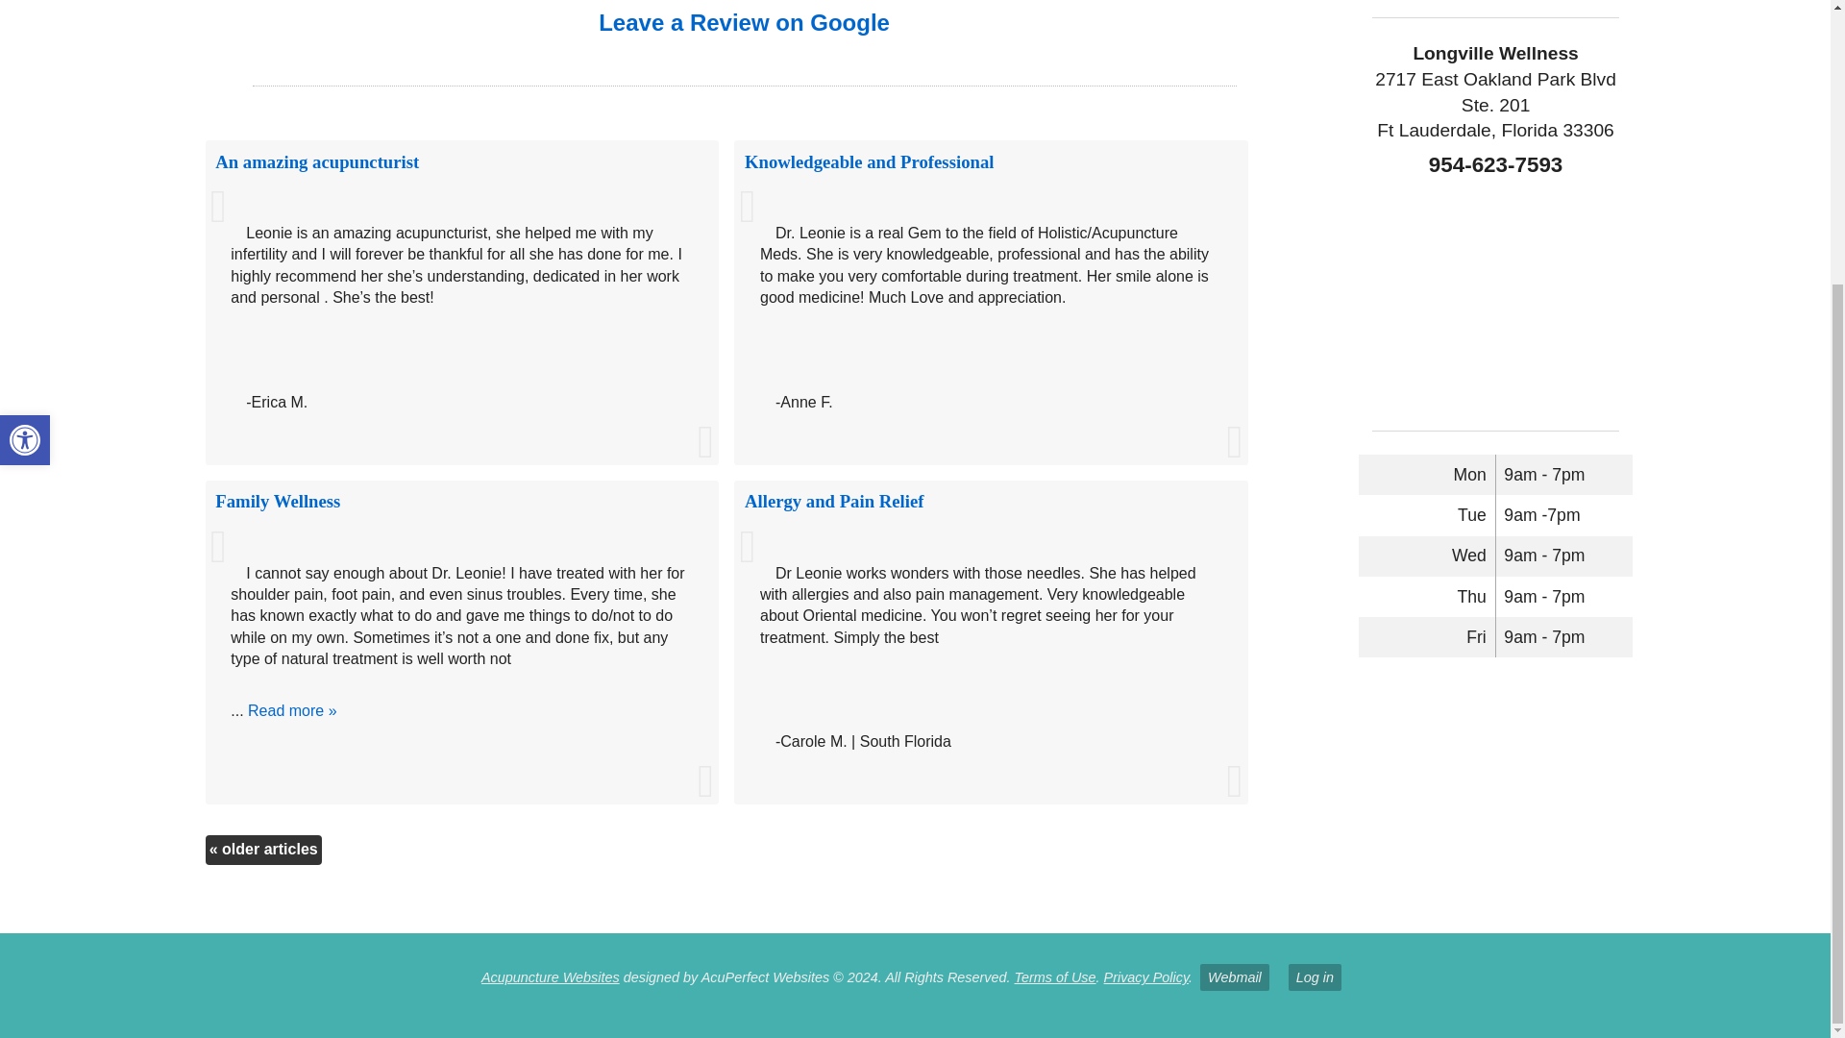  What do you see at coordinates (277, 501) in the screenshot?
I see `Google Map of Business` at bounding box center [277, 501].